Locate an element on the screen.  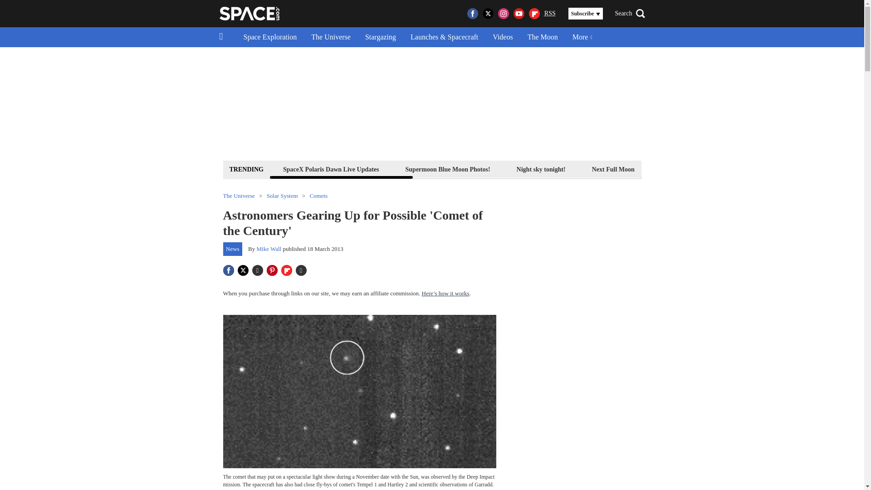
Stargazing is located at coordinates (380, 37).